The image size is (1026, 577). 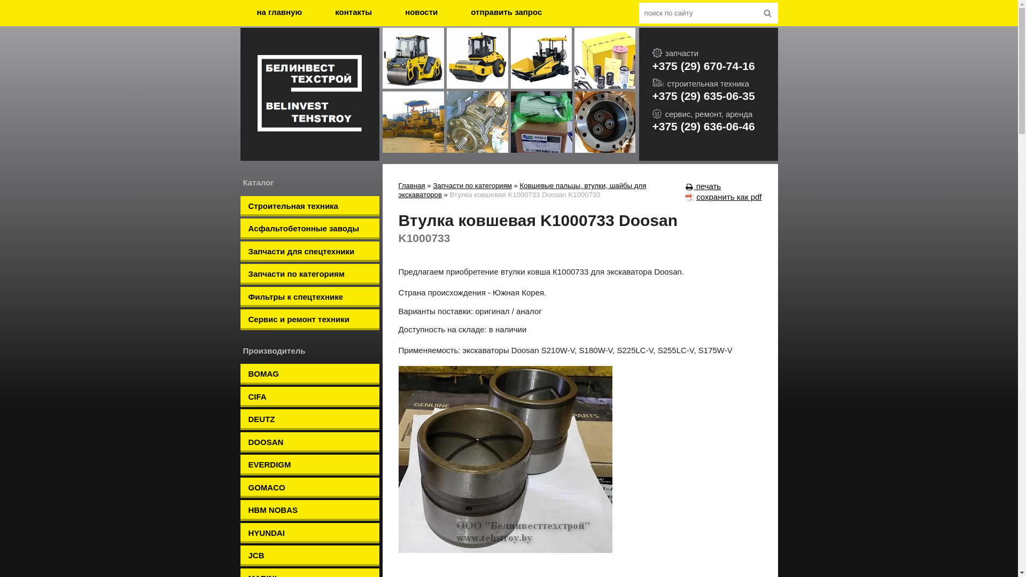 I want to click on +375 (29) 636-06-46, so click(x=715, y=126).